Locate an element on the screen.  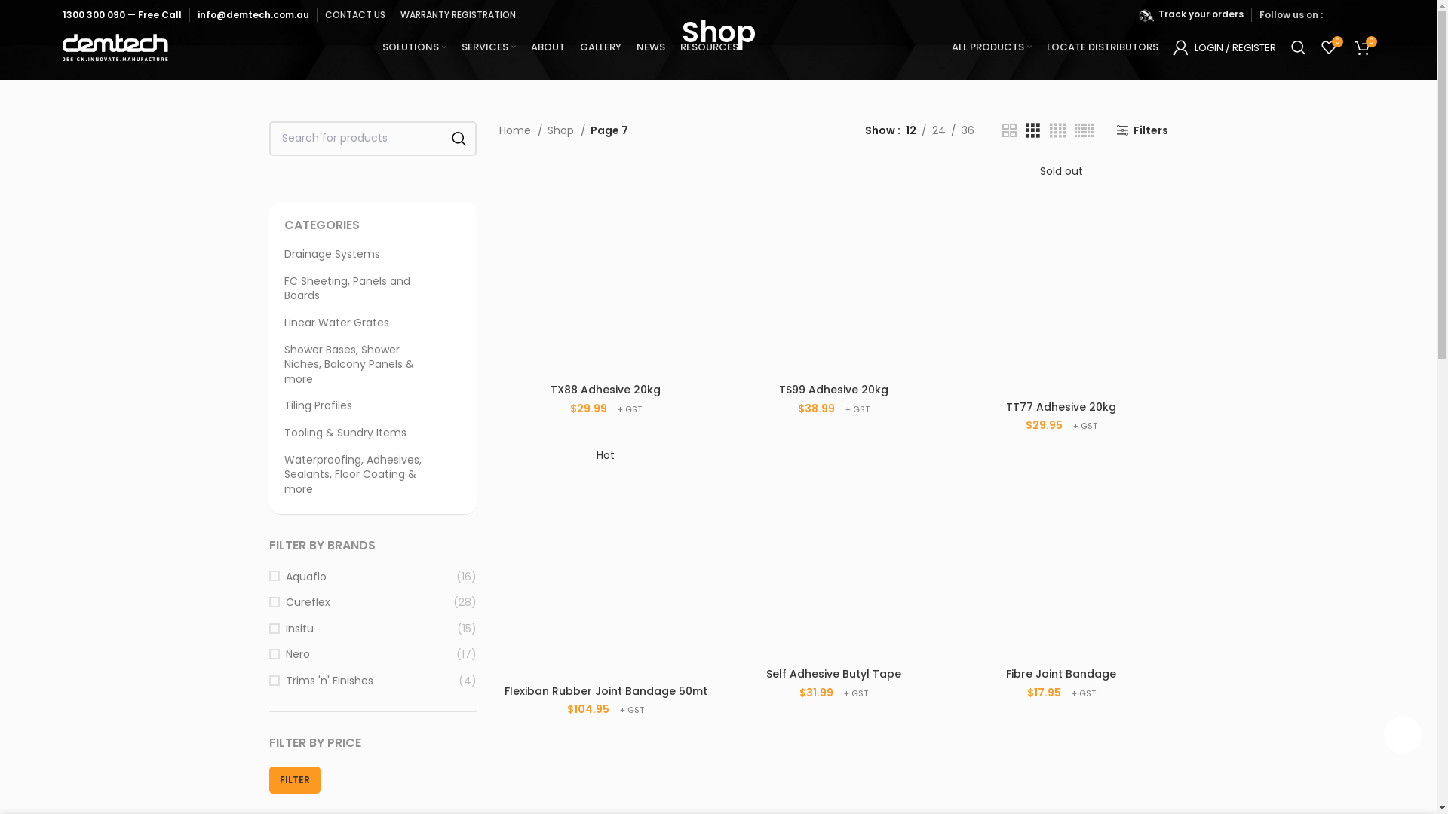
ABOUT is located at coordinates (548, 47).